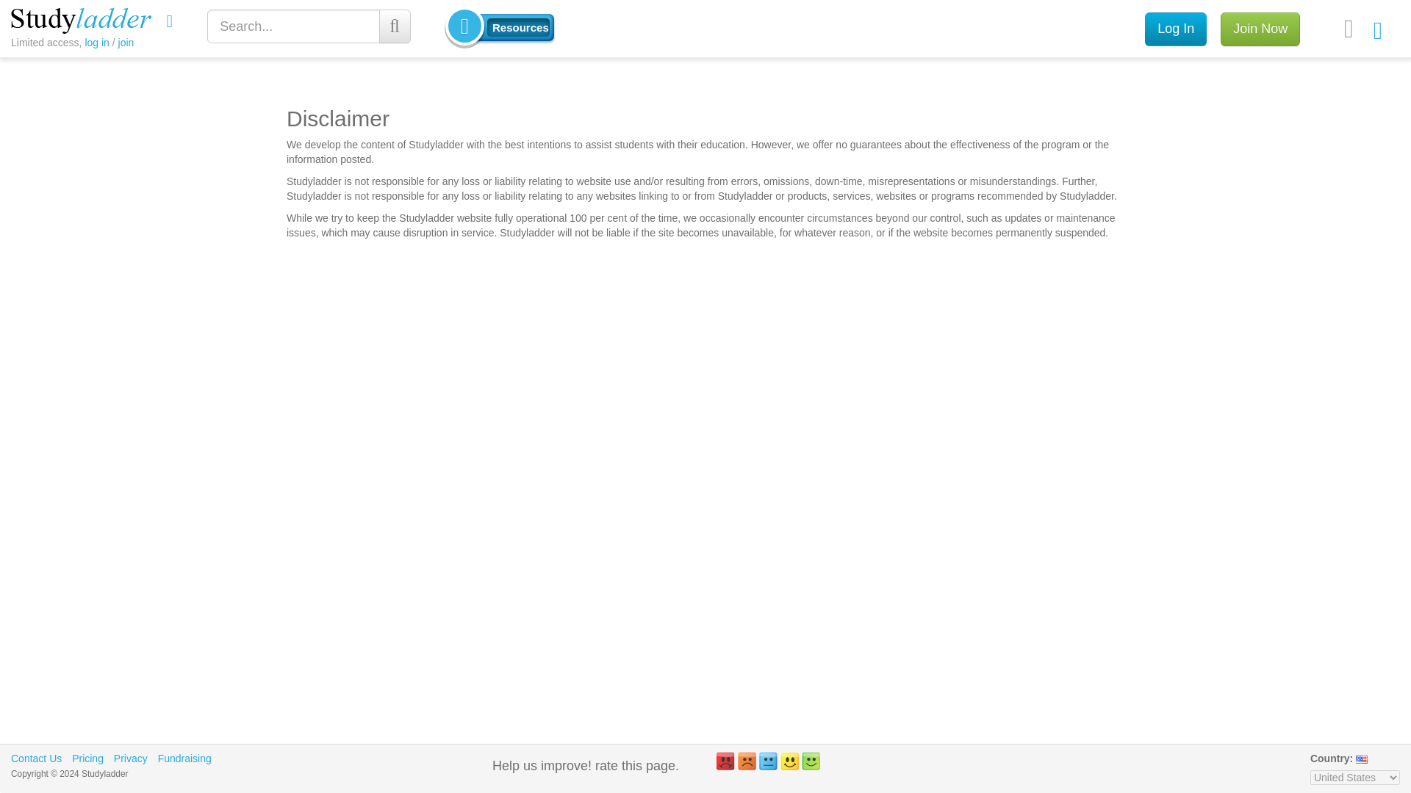 This screenshot has width=1411, height=793. What do you see at coordinates (1260, 29) in the screenshot?
I see `Join Now` at bounding box center [1260, 29].